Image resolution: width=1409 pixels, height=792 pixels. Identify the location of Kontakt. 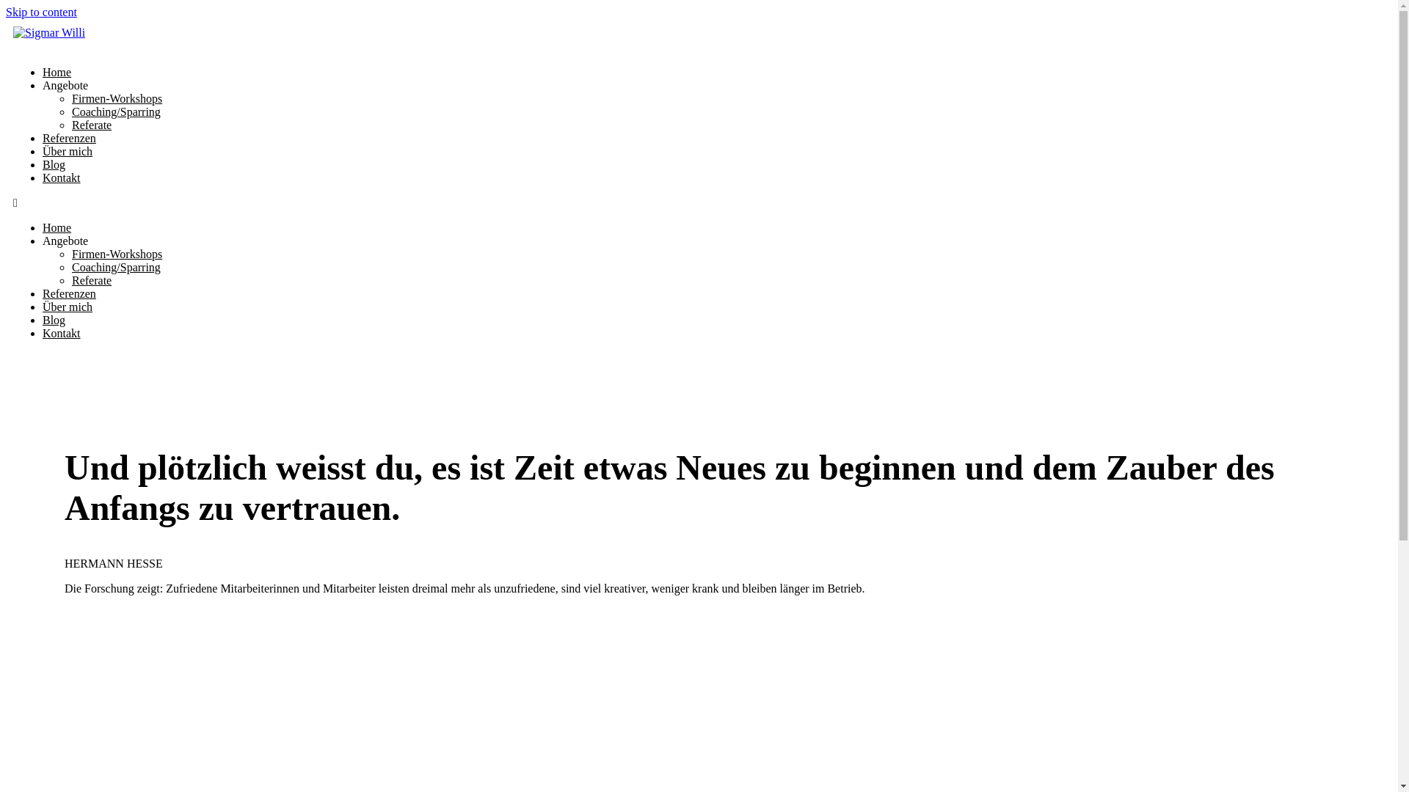
(62, 333).